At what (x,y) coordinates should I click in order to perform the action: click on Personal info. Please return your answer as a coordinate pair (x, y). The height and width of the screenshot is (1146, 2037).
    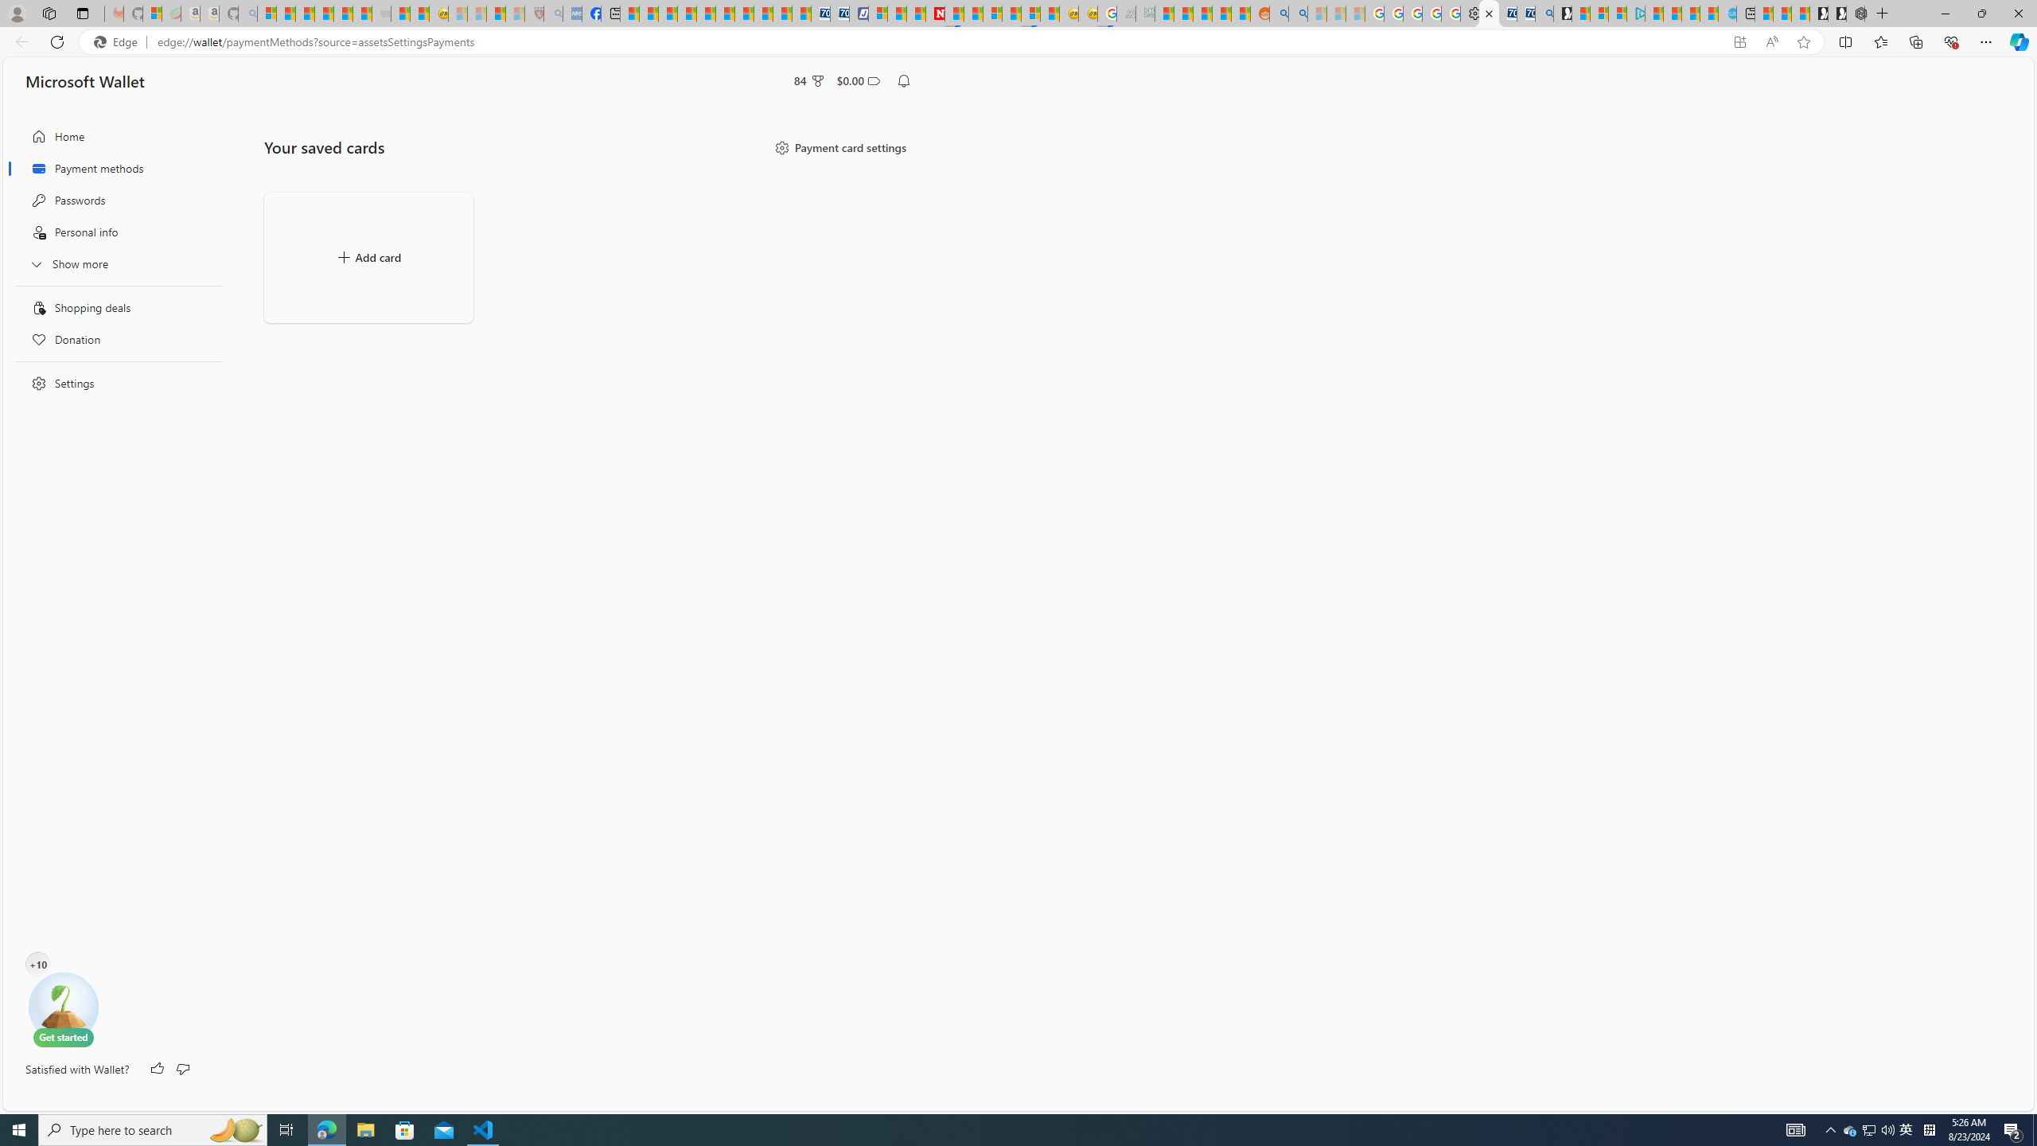
    Looking at the image, I should click on (114, 232).